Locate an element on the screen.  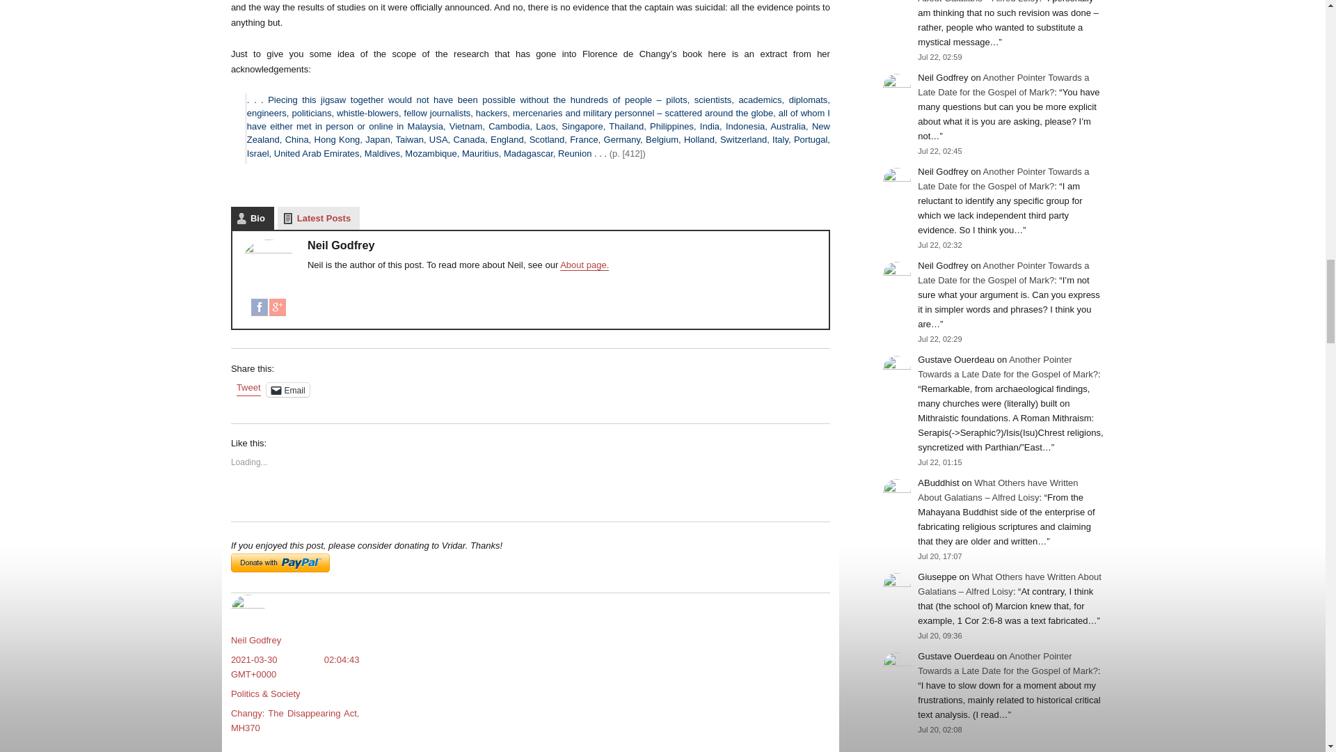
Email is located at coordinates (288, 390).